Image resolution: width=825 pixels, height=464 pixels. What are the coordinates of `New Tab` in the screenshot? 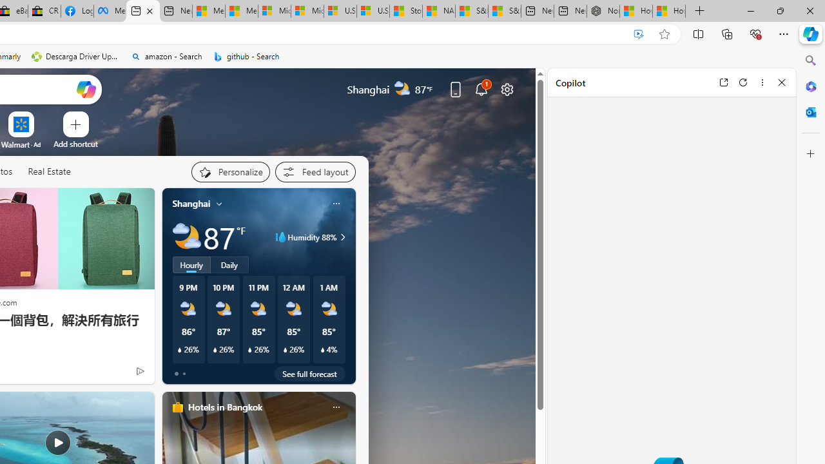 It's located at (700, 12).